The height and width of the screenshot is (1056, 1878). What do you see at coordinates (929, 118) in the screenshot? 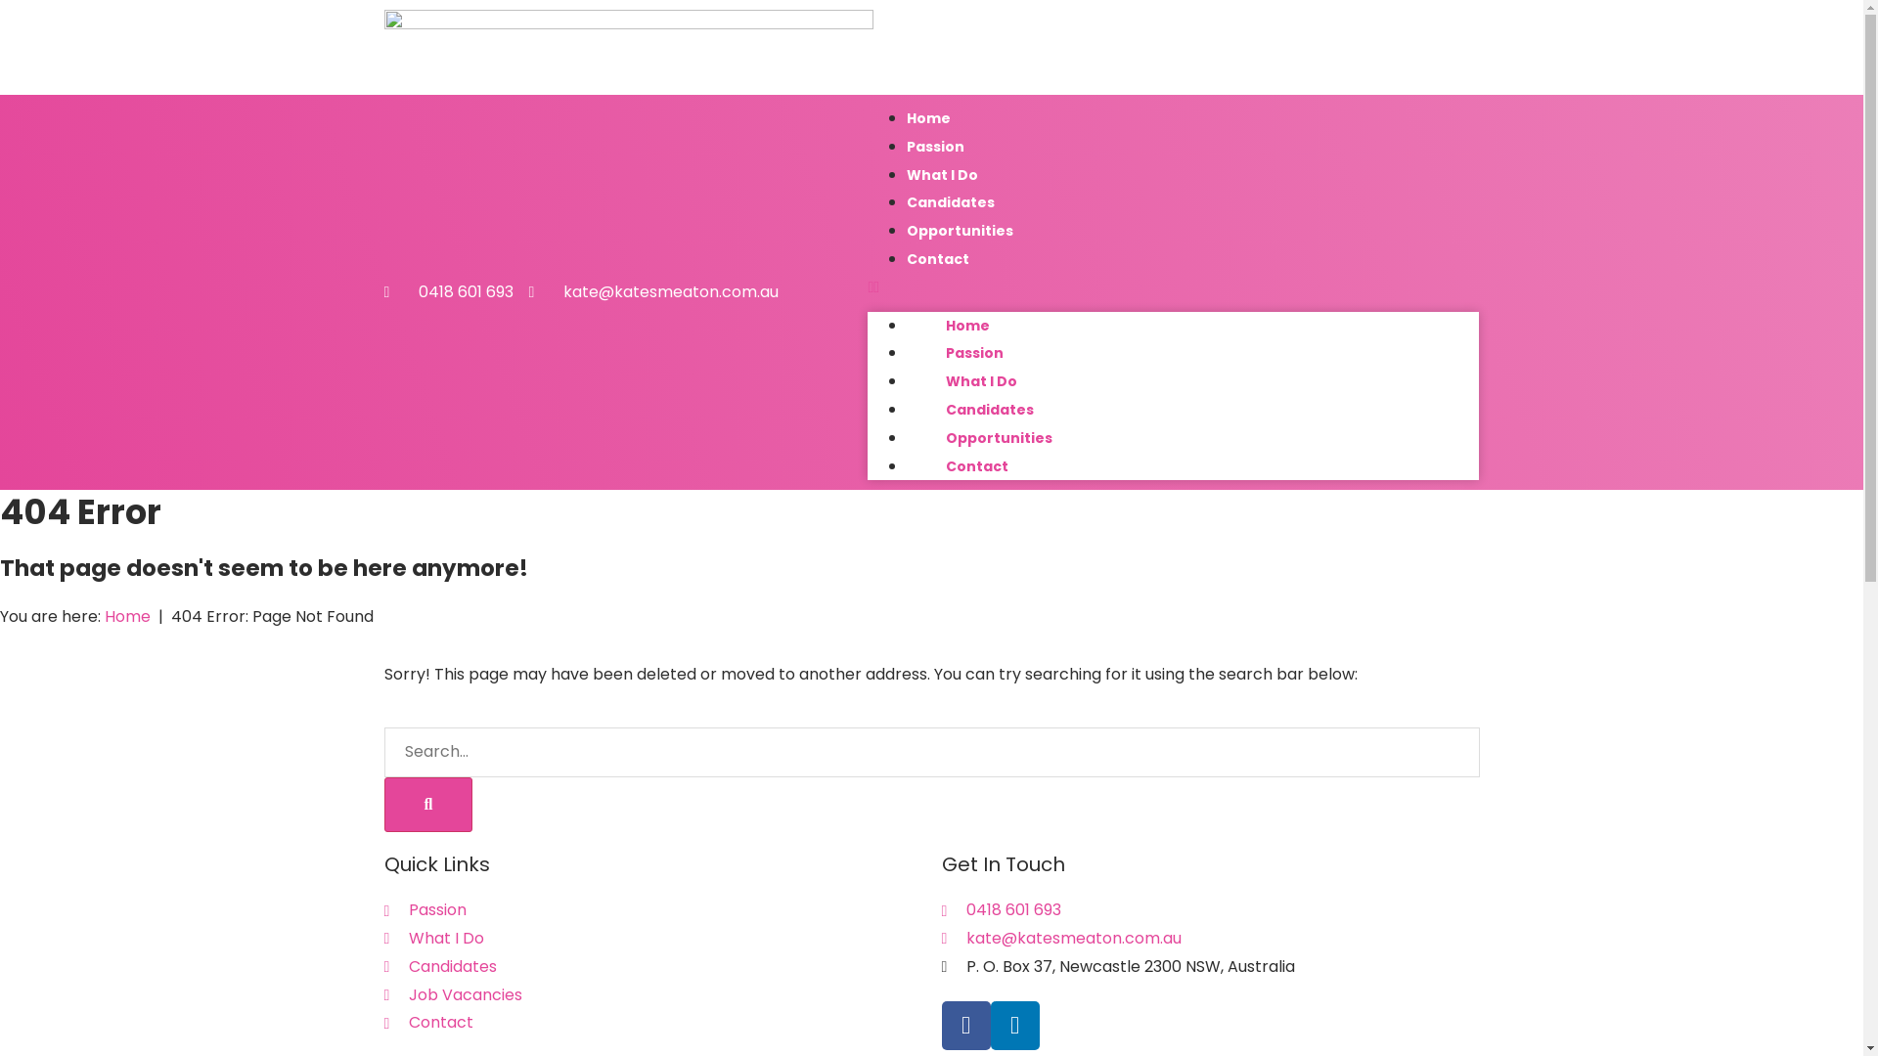
I see `Home` at bounding box center [929, 118].